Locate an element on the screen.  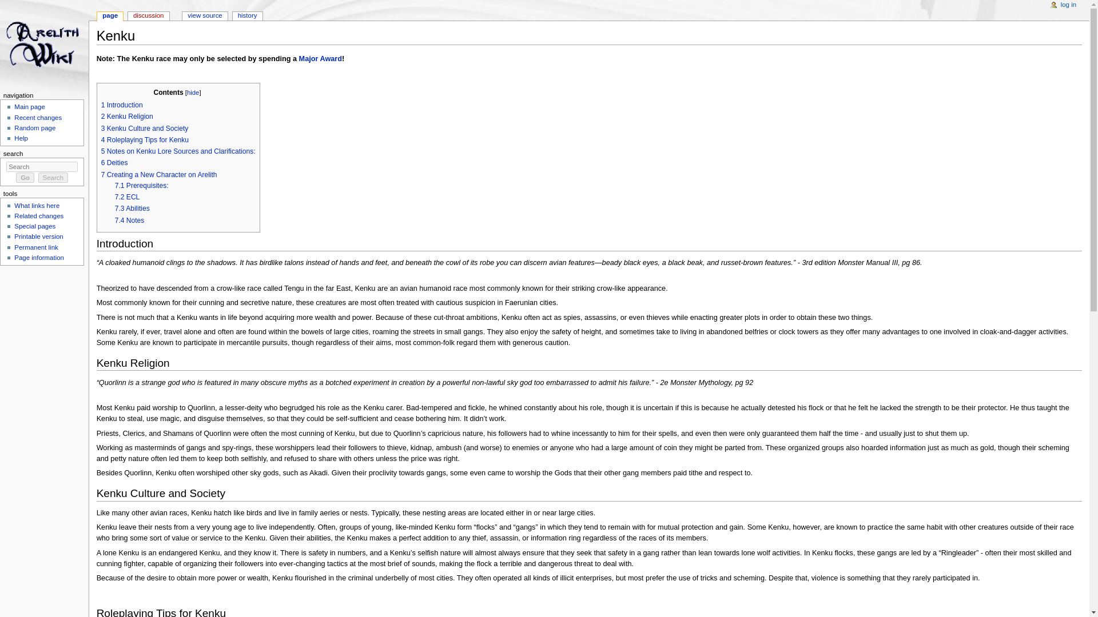
Search is located at coordinates (53, 177).